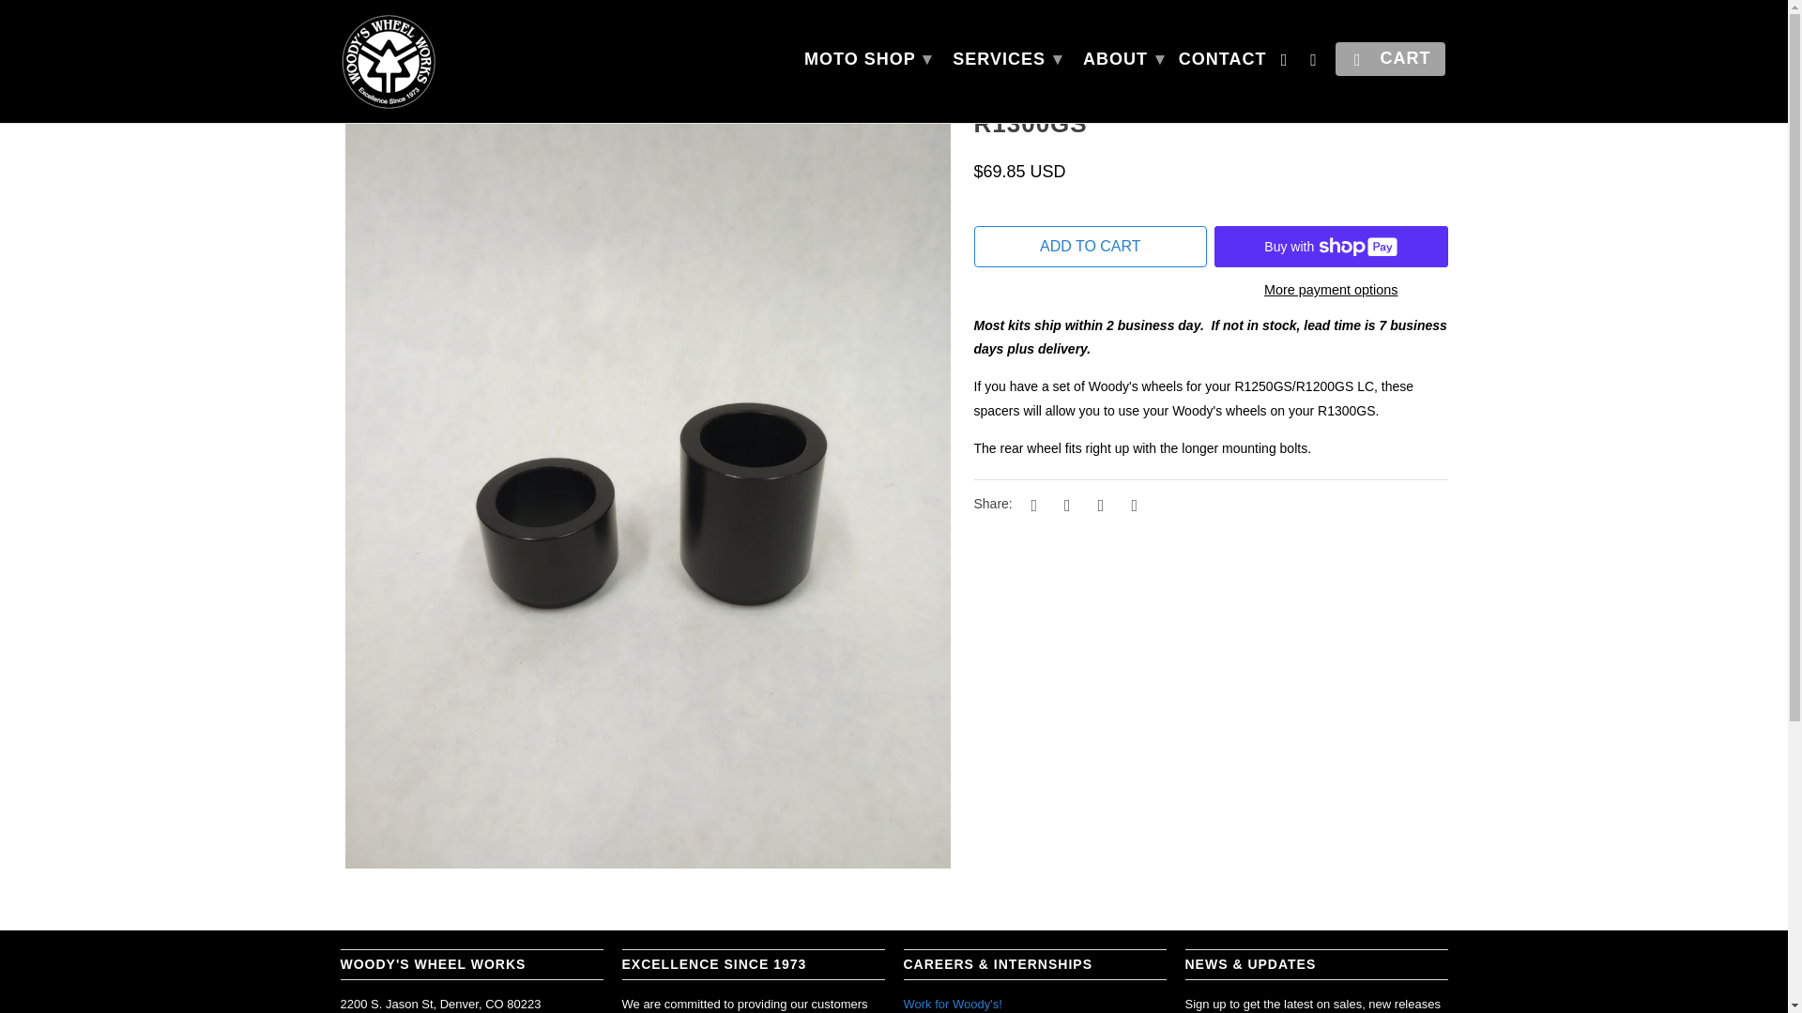 The image size is (1802, 1013). What do you see at coordinates (1031, 505) in the screenshot?
I see `Share this on Twitter` at bounding box center [1031, 505].